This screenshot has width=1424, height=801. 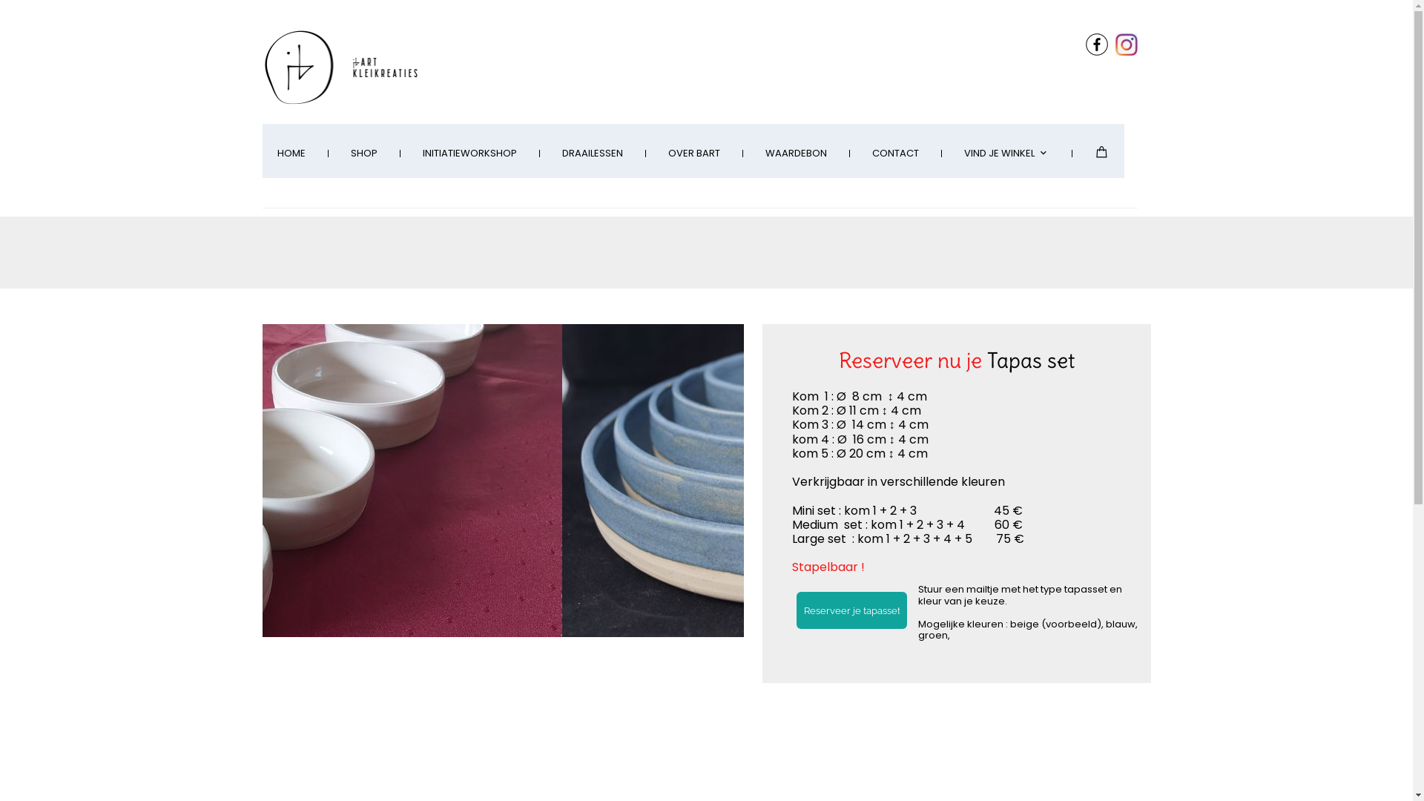 I want to click on 20200424 (6) tapasset, so click(x=491, y=481).